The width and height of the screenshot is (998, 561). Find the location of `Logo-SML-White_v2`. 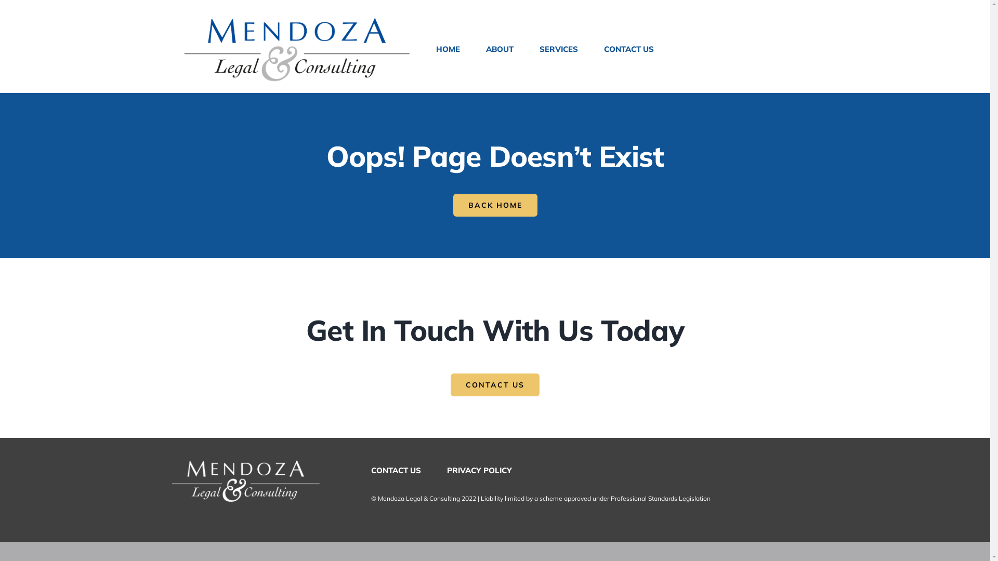

Logo-SML-White_v2 is located at coordinates (245, 480).